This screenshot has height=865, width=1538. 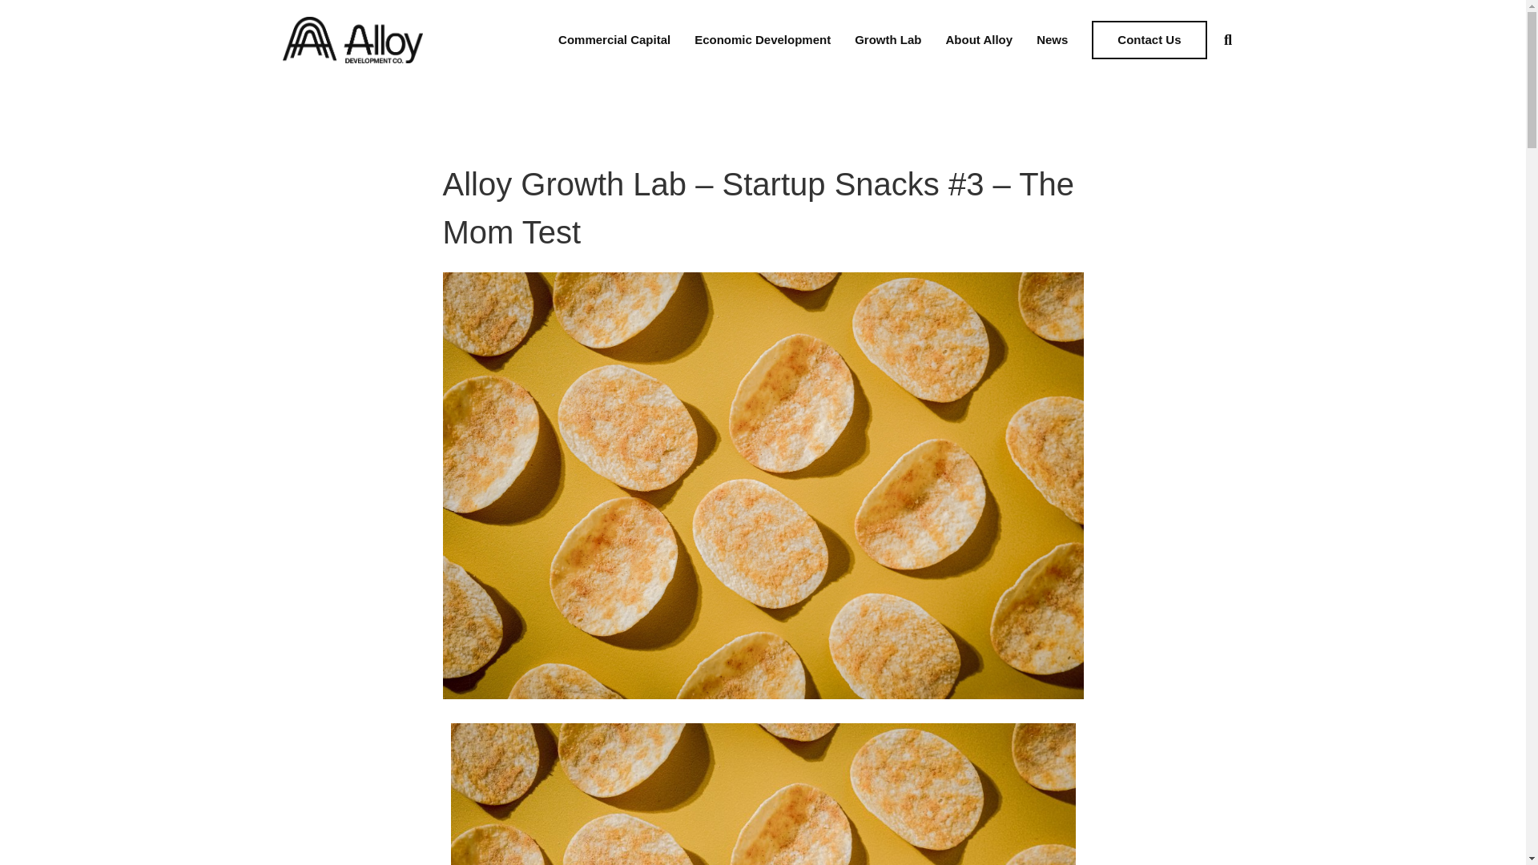 What do you see at coordinates (1149, 40) in the screenshot?
I see `Contact Us` at bounding box center [1149, 40].